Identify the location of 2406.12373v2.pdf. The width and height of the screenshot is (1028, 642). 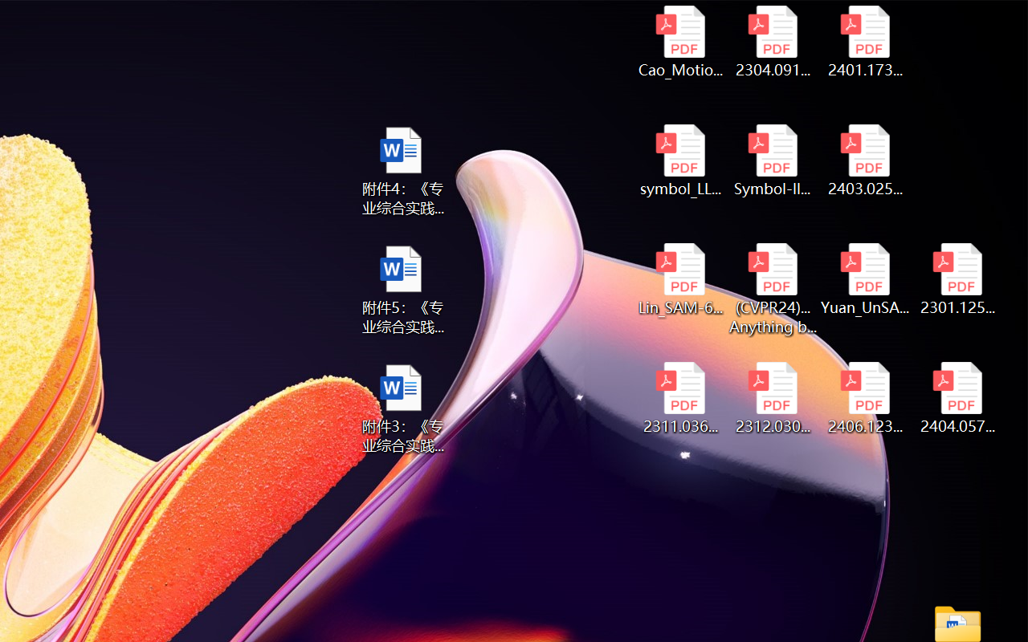
(866, 398).